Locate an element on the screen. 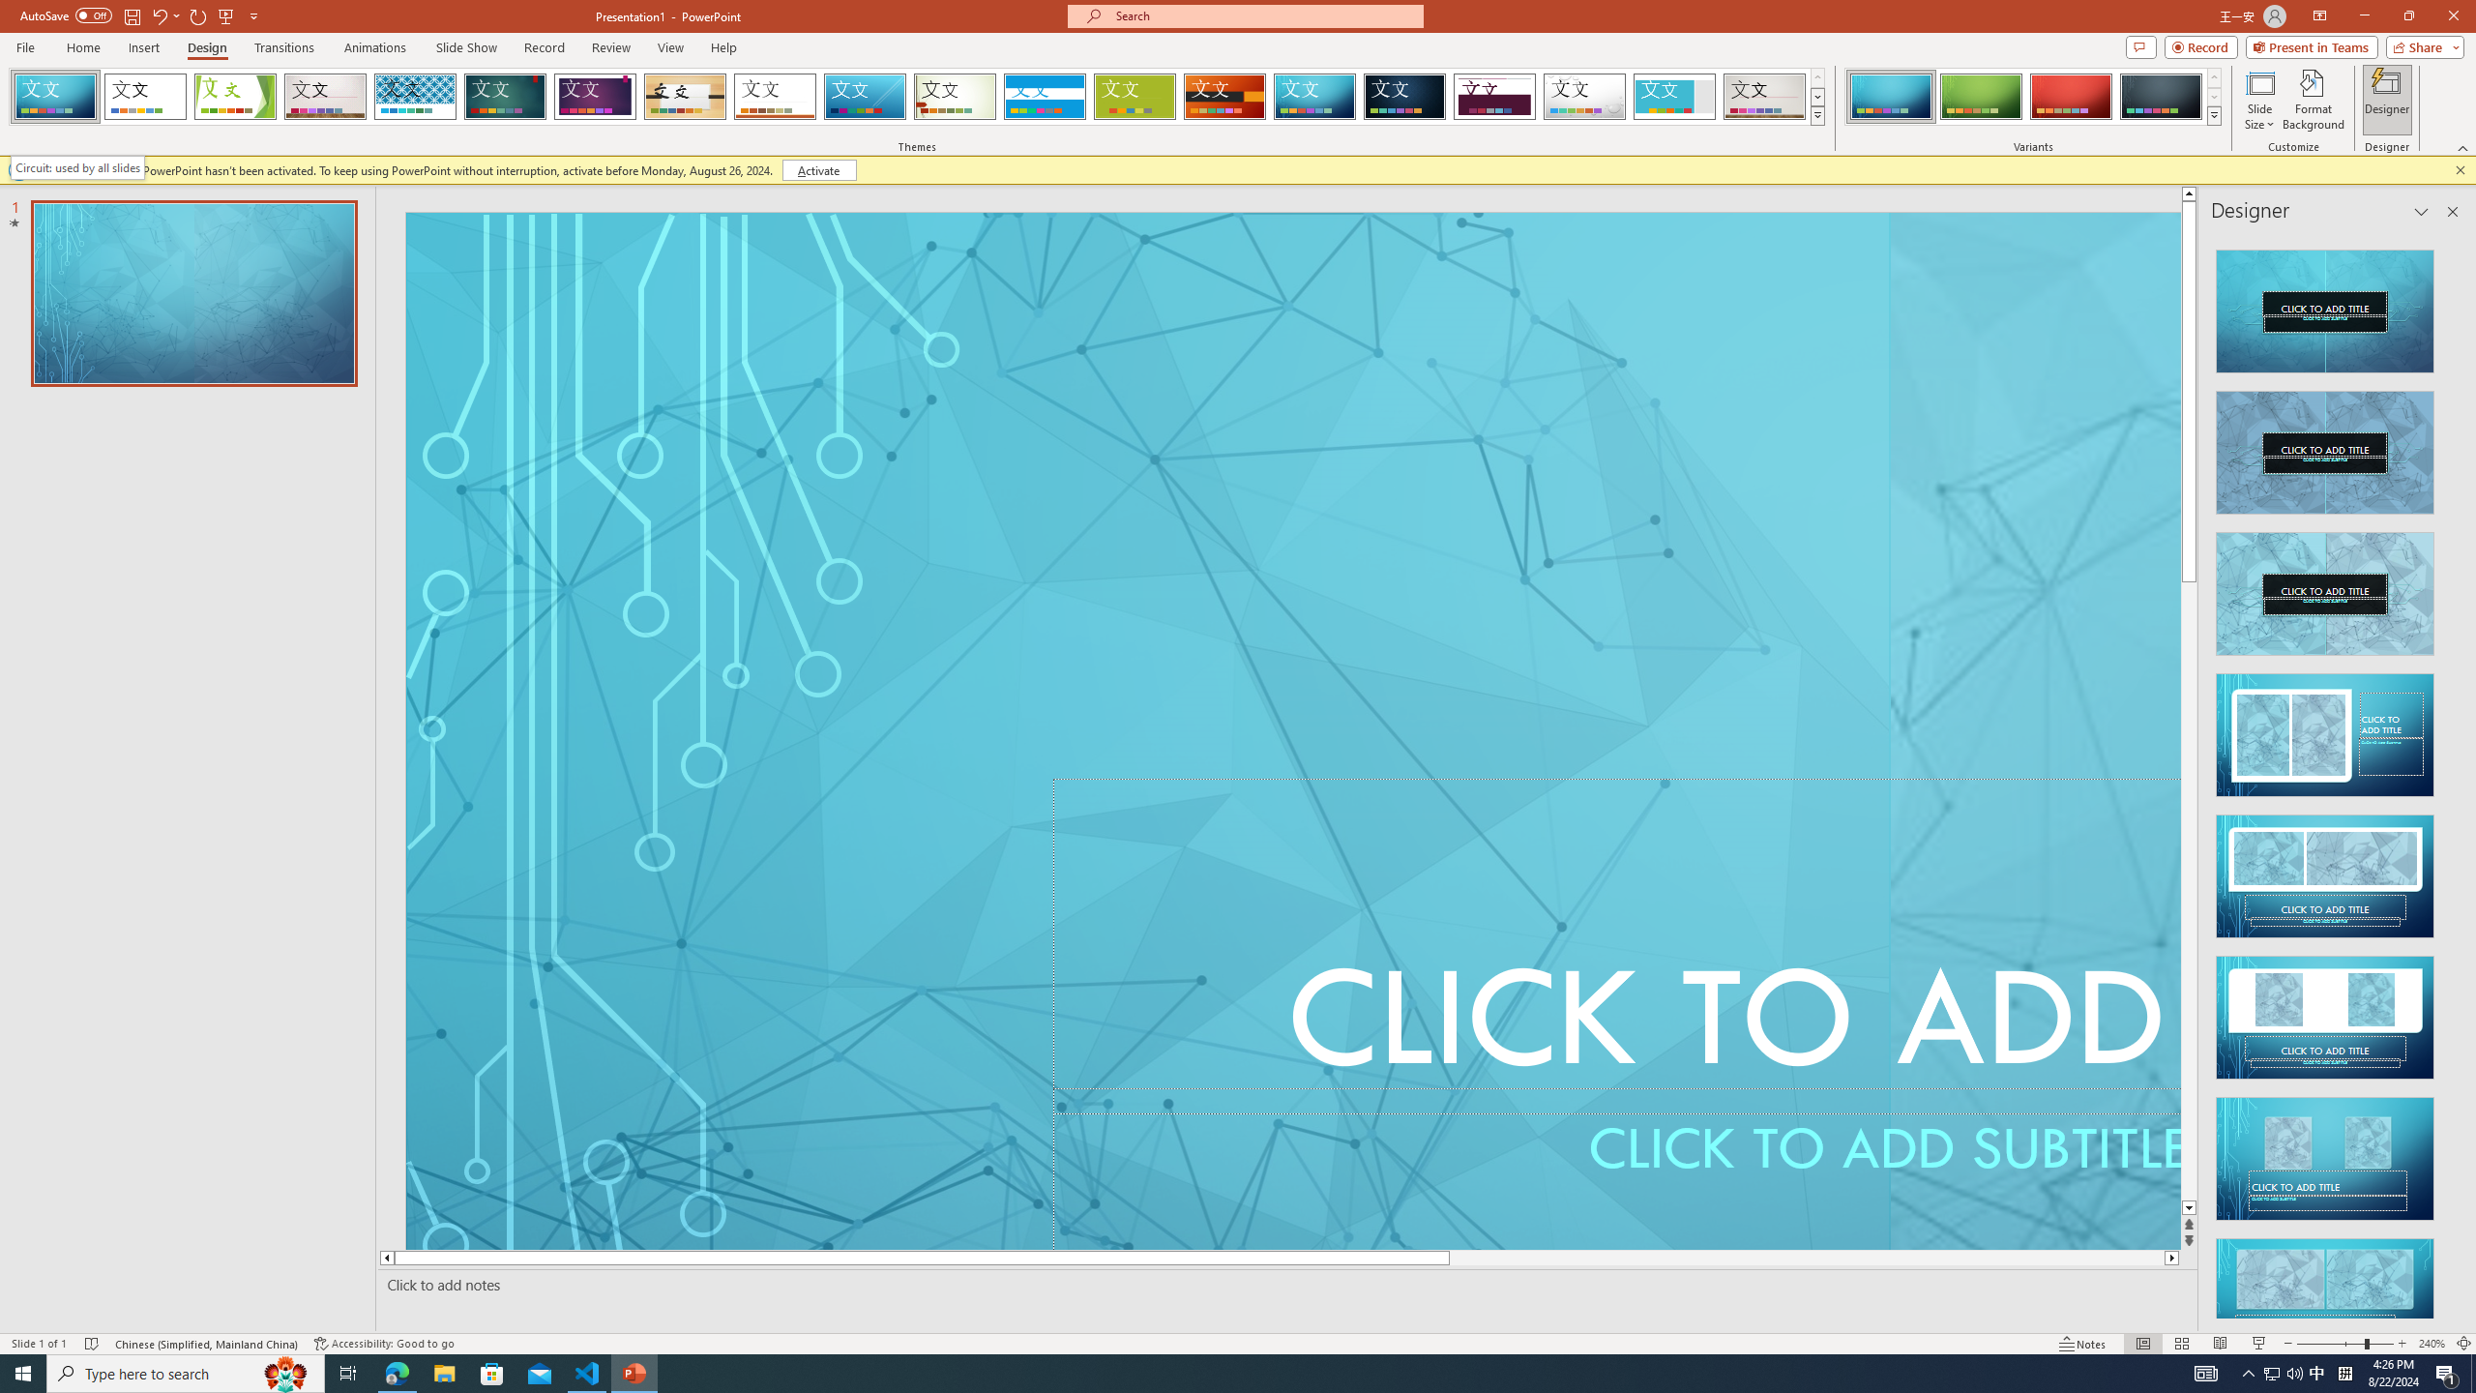 The height and width of the screenshot is (1393, 2476). Class: NetUIScrollBar is located at coordinates (2451, 776).